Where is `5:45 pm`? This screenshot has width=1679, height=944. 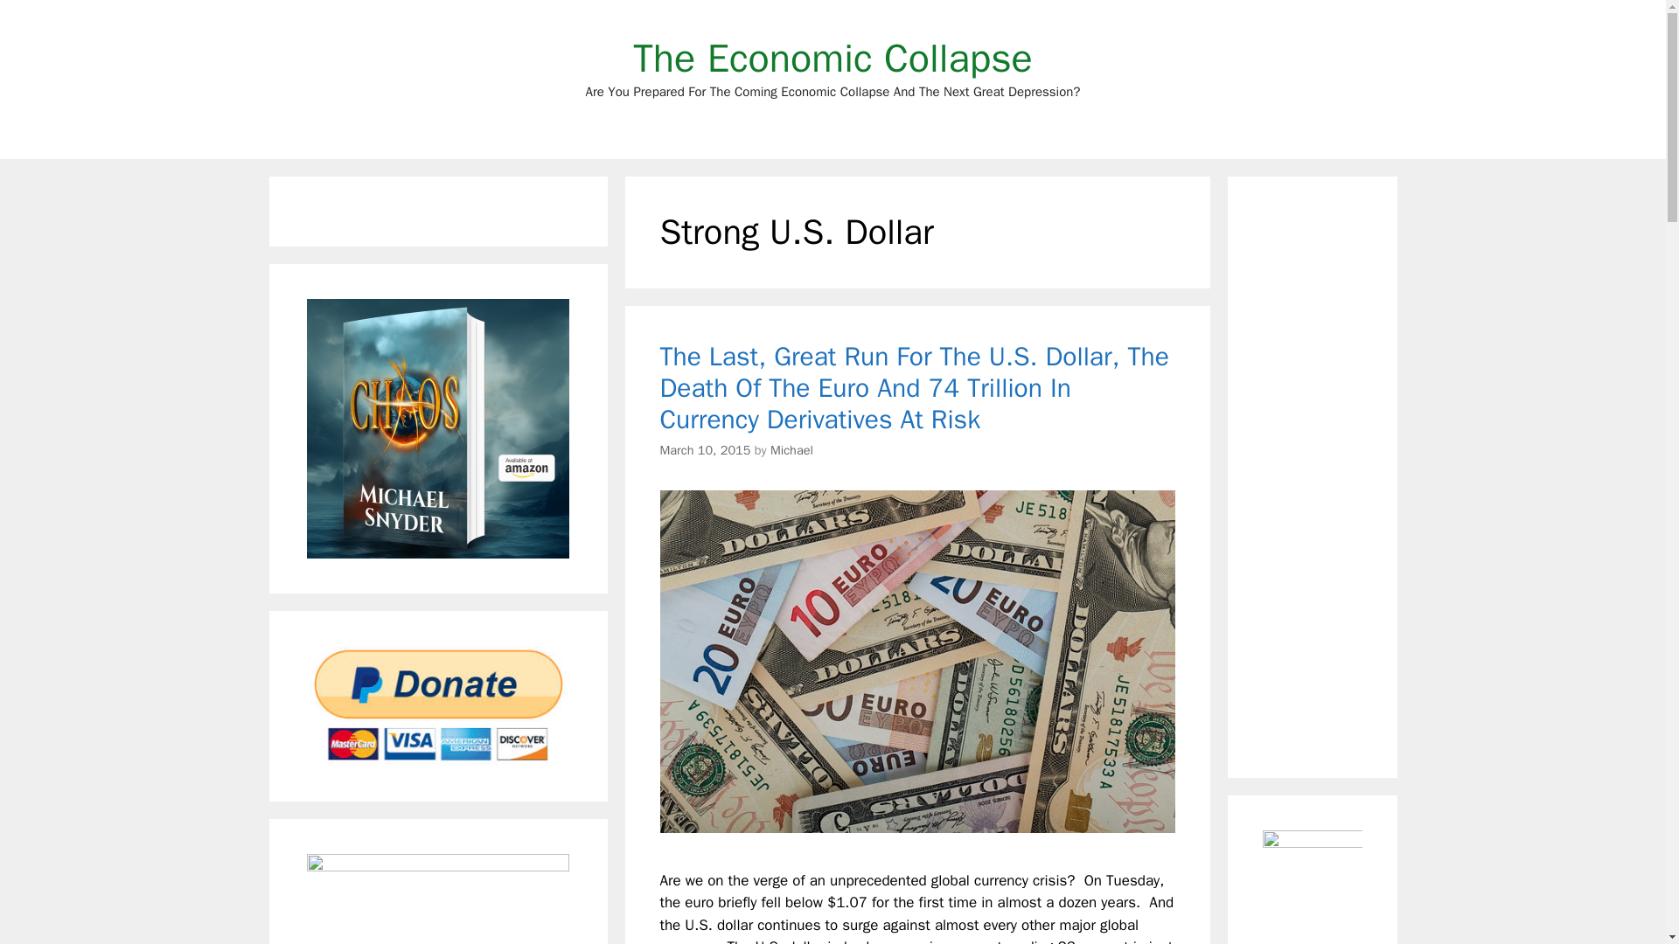 5:45 pm is located at coordinates (705, 449).